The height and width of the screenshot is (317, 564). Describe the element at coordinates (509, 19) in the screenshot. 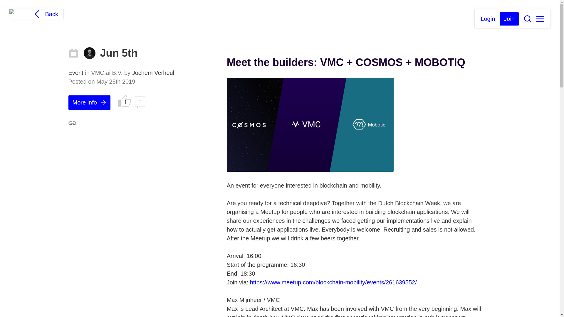

I see `Register` at that location.